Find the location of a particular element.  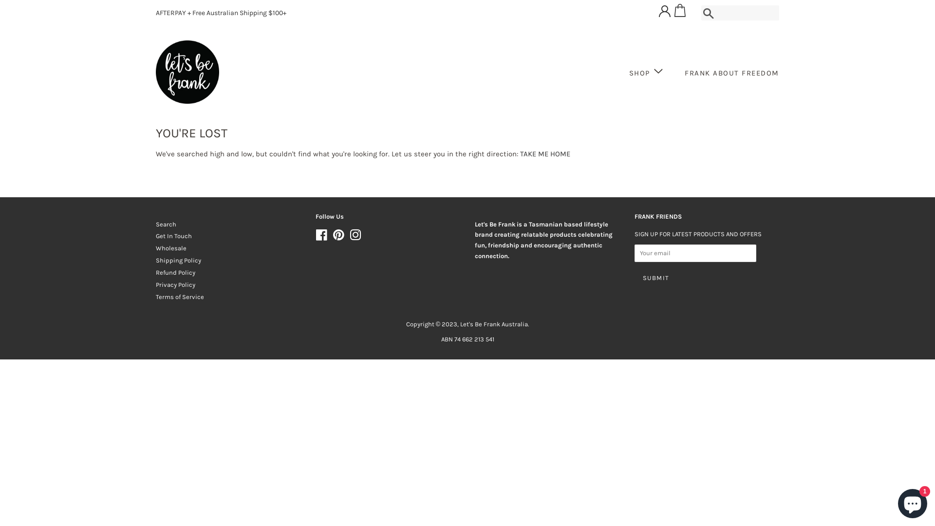

Privacy Policy is located at coordinates (175, 284).